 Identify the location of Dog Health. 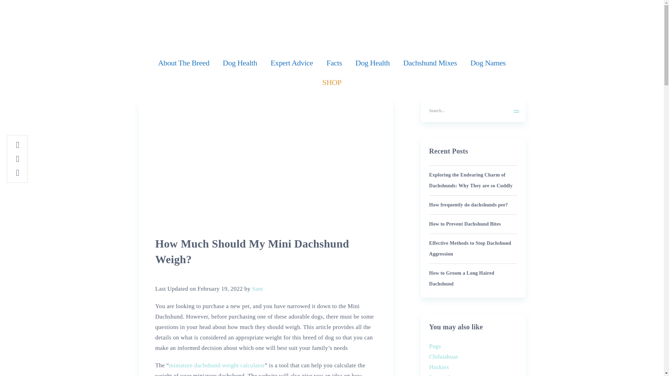
(240, 63).